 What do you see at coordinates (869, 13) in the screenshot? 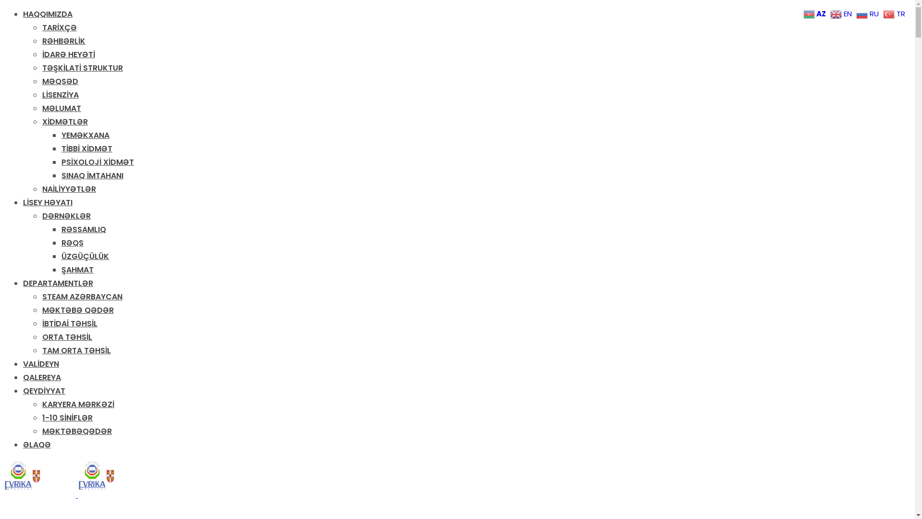
I see `RU` at bounding box center [869, 13].